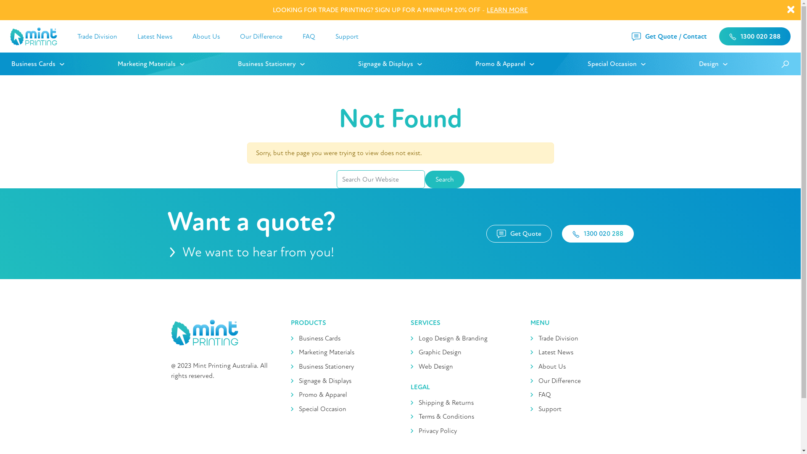  Describe the element at coordinates (531, 64) in the screenshot. I see `Promo & Apparel` at that location.